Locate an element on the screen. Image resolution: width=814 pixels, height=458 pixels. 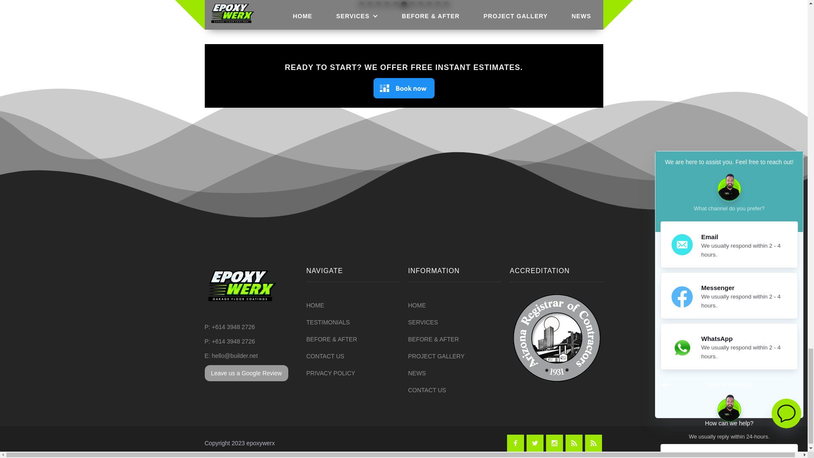
TESTIMONIALS is located at coordinates (328, 322).